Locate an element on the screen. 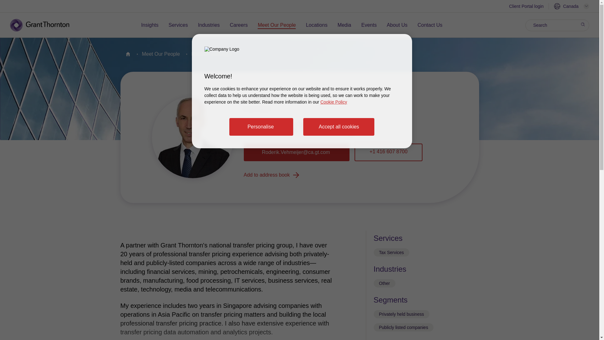 The height and width of the screenshot is (340, 604). Client Portal login is located at coordinates (526, 7).